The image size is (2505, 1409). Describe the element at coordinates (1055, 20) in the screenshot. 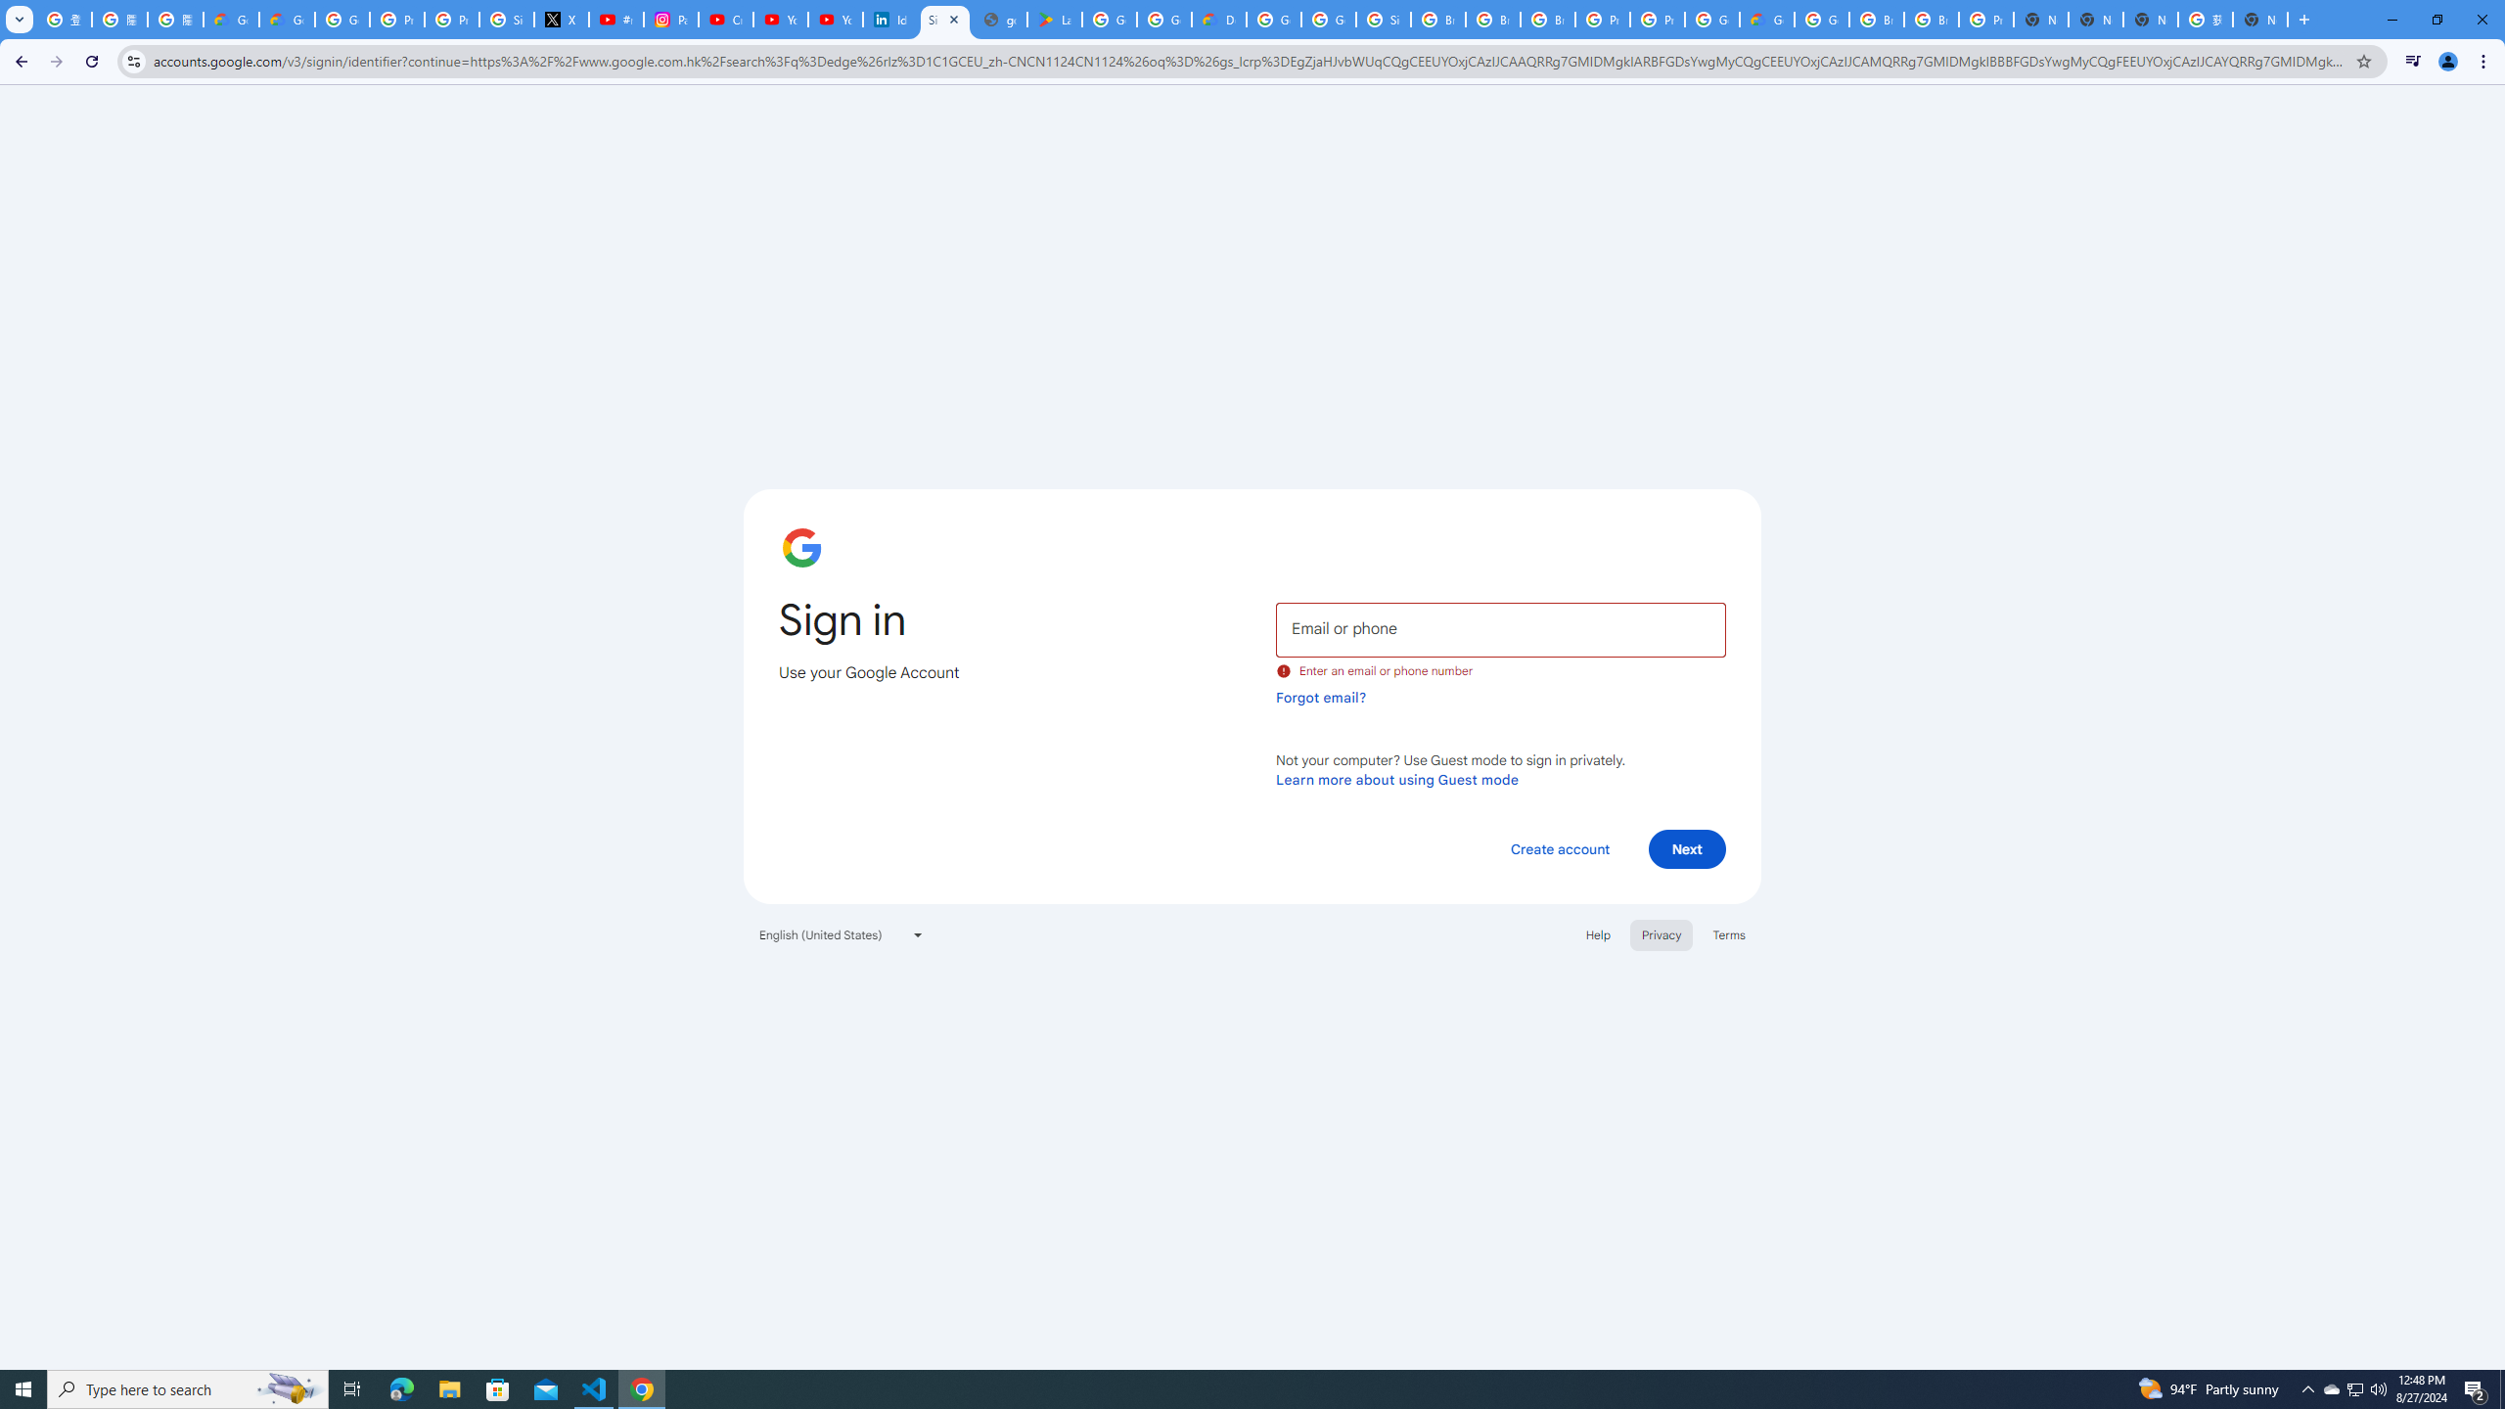

I see `Last Shelter: Survival - Apps on Google Play` at that location.